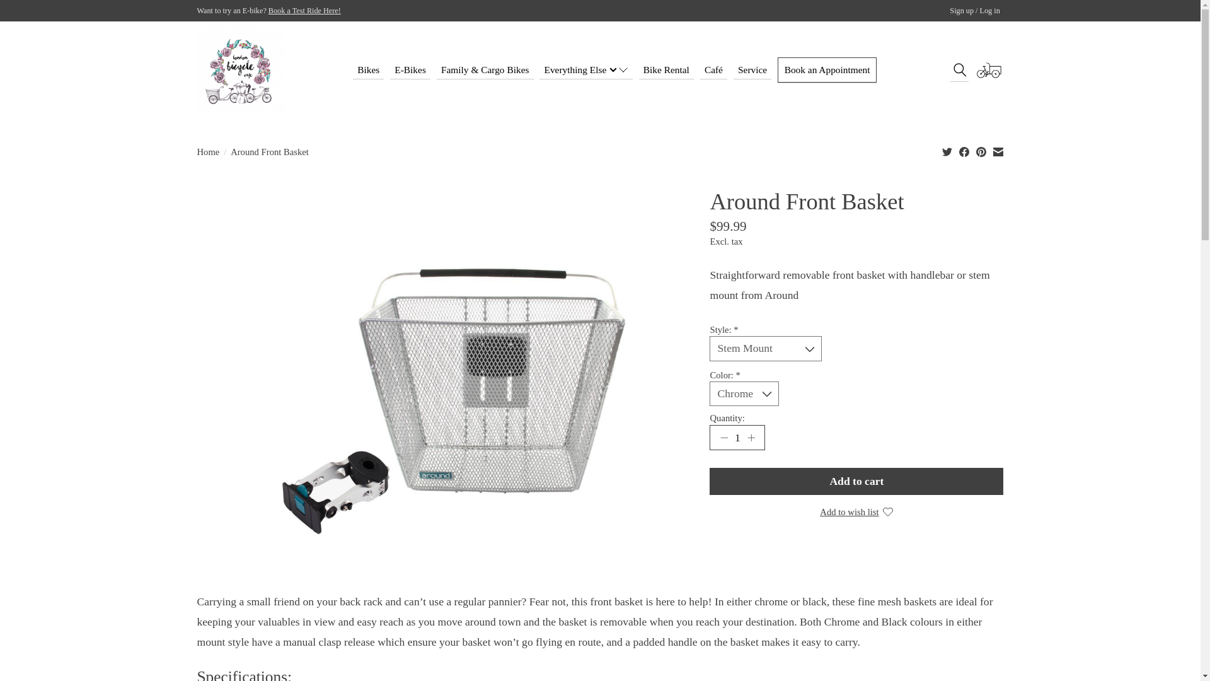 This screenshot has width=1210, height=681. Describe the element at coordinates (586, 70) in the screenshot. I see `Everything Else` at that location.